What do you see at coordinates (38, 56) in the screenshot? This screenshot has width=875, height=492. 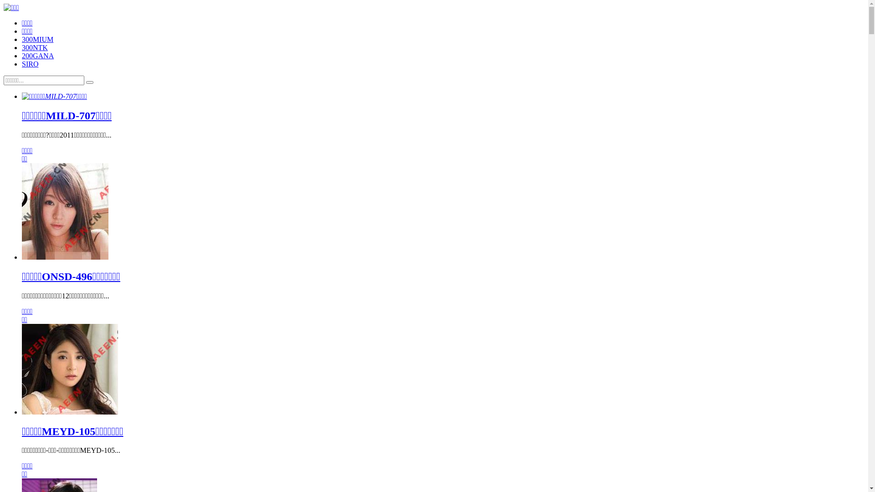 I see `200GANA` at bounding box center [38, 56].